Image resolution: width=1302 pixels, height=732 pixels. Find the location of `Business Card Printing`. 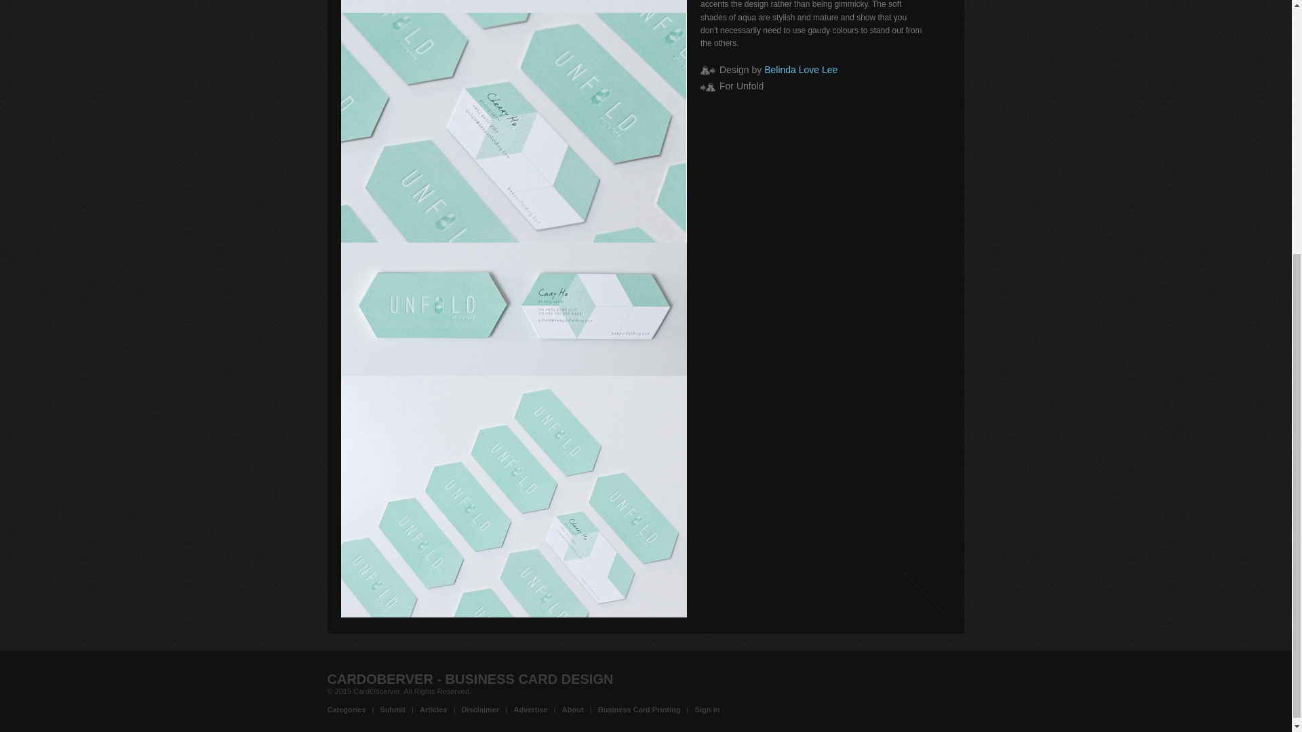

Business Card Printing is located at coordinates (639, 710).